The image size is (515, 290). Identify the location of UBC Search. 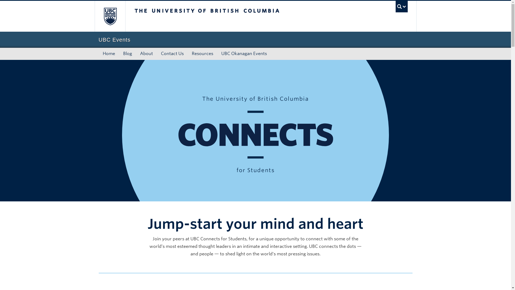
(402, 6).